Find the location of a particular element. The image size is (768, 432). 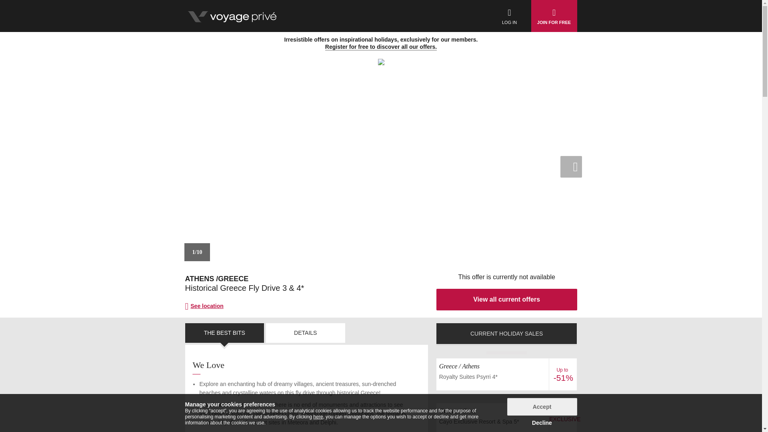

View all current offers is located at coordinates (506, 300).